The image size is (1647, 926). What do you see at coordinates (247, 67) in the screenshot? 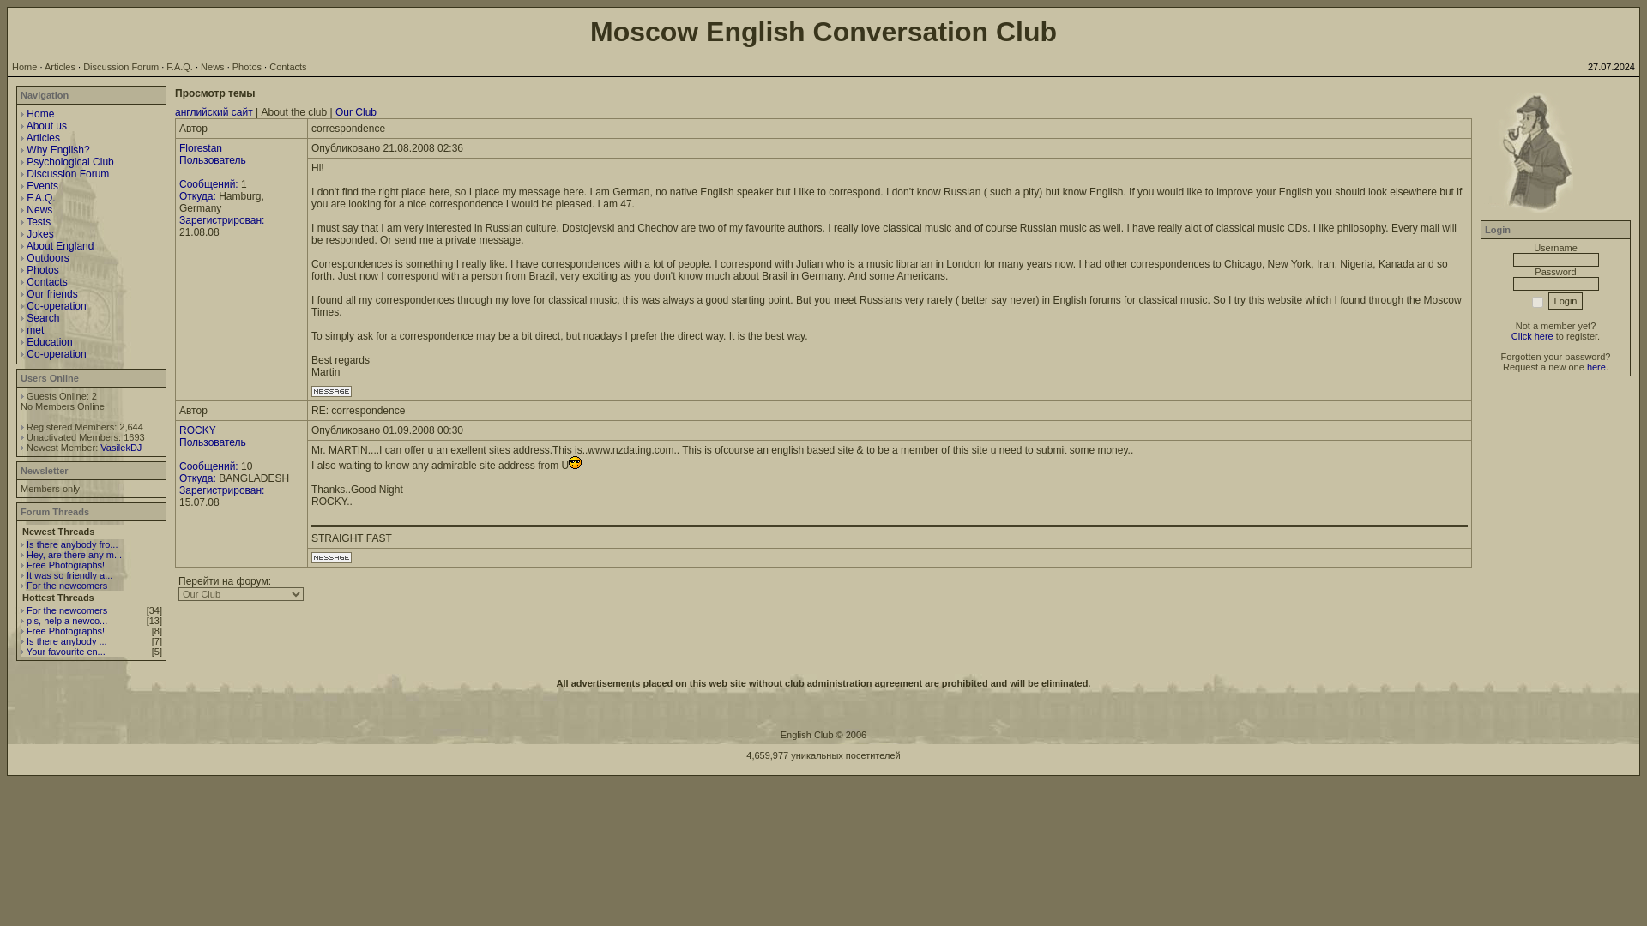
I see `Photos` at bounding box center [247, 67].